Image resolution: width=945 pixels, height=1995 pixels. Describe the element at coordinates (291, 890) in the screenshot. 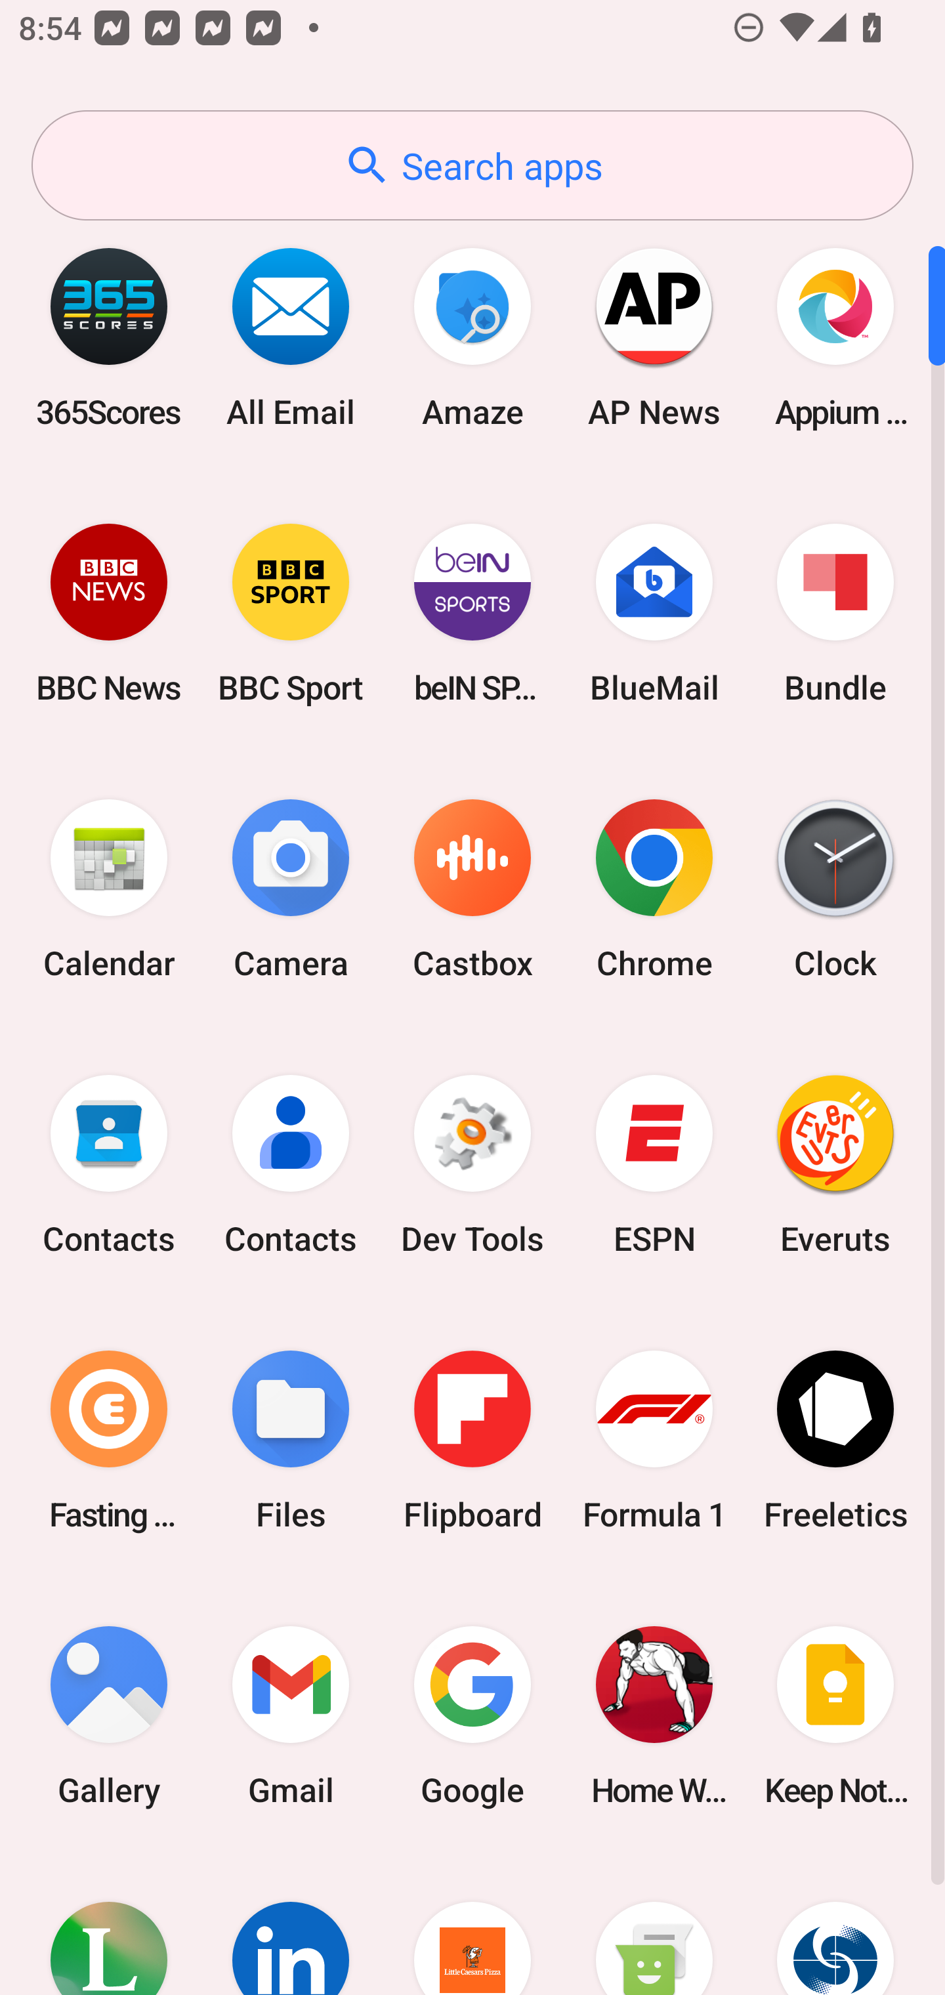

I see `Camera` at that location.